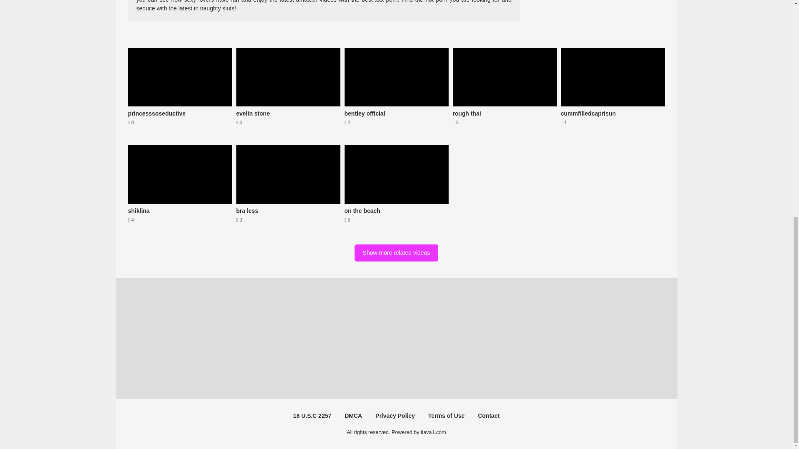 The height and width of the screenshot is (449, 799). Describe the element at coordinates (288, 189) in the screenshot. I see `evelin stone` at that location.